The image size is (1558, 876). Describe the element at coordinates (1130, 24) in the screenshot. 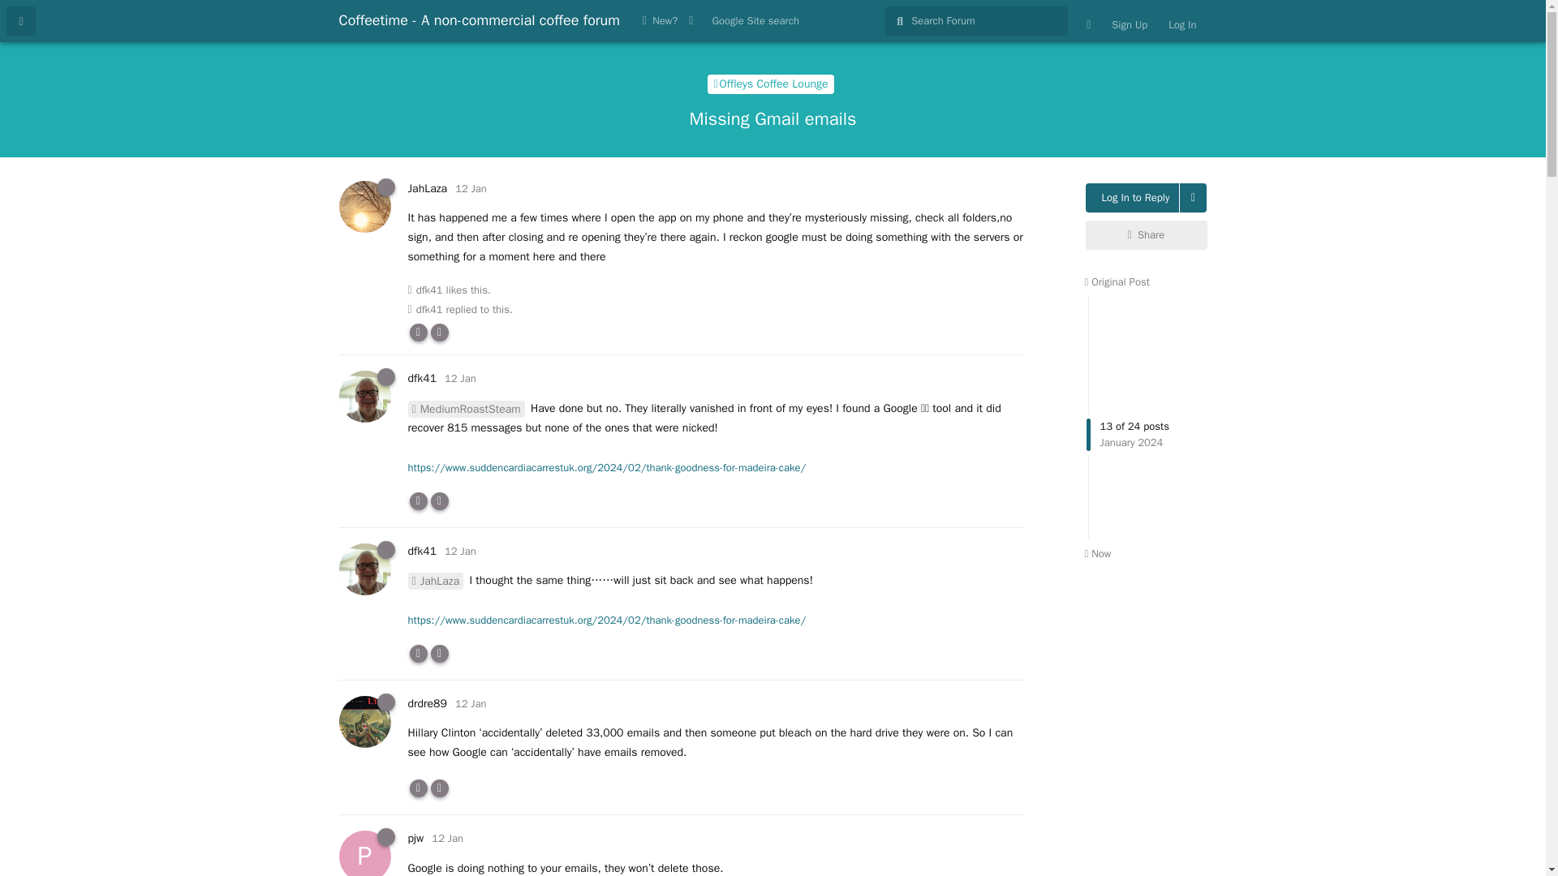

I see `Sign Up` at that location.